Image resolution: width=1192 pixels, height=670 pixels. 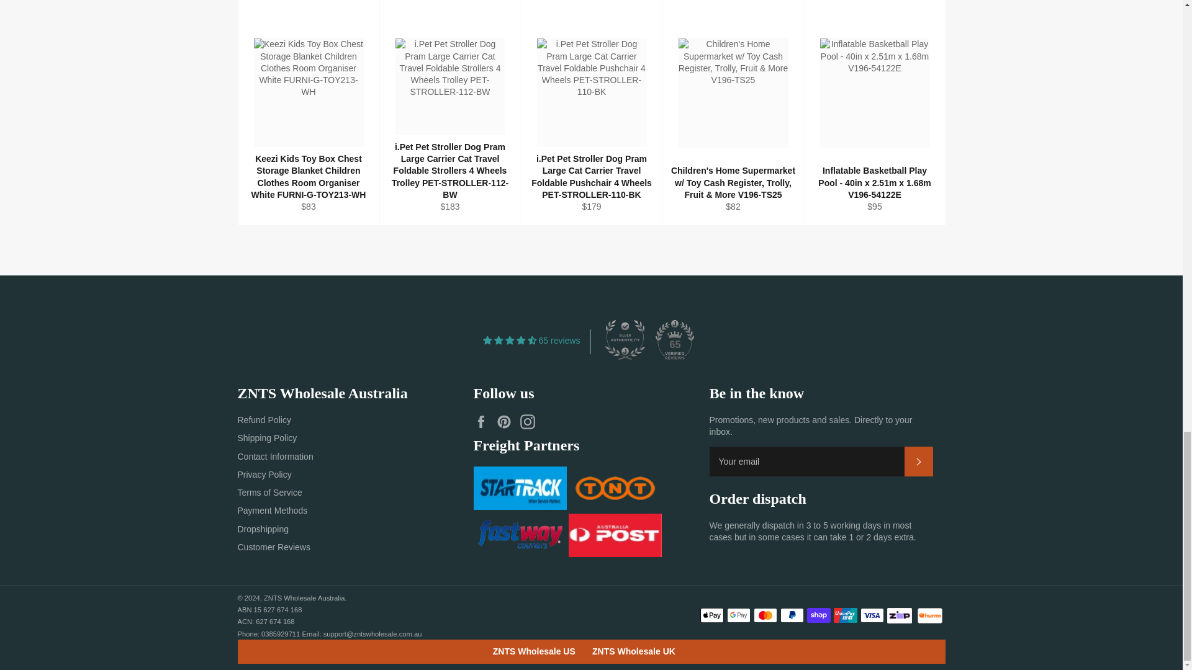 I want to click on ZNTS Wholesale Australia on Pinterest, so click(x=507, y=422).